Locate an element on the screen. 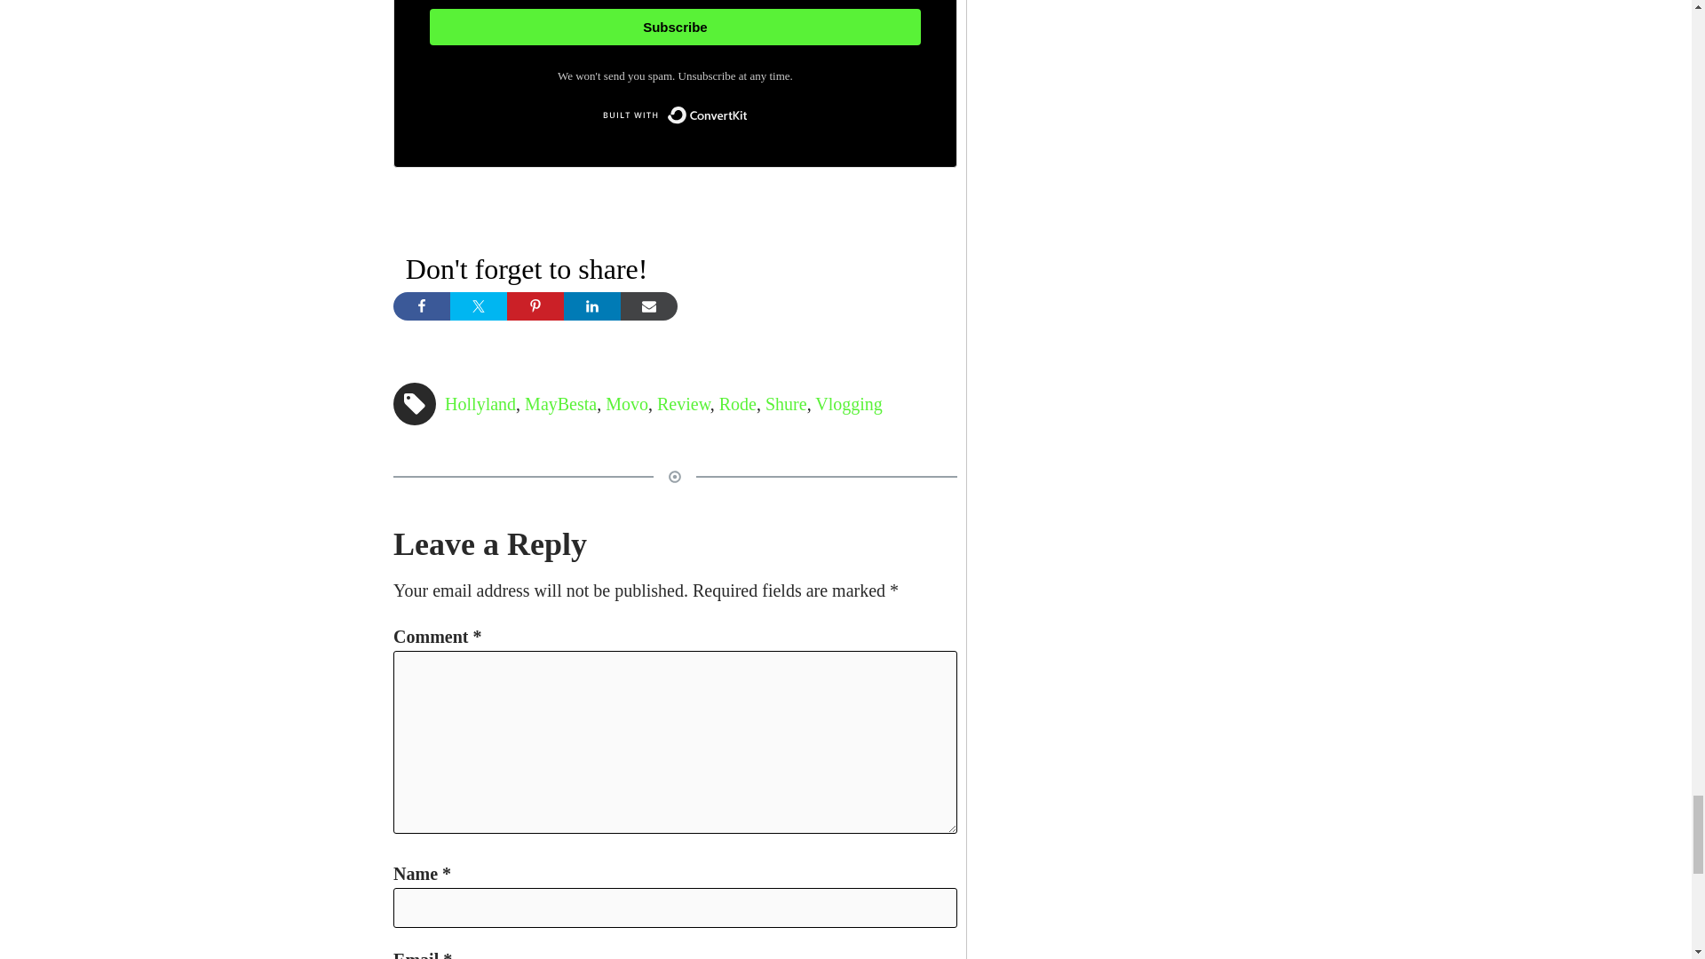  Share on Twitter is located at coordinates (478, 305).